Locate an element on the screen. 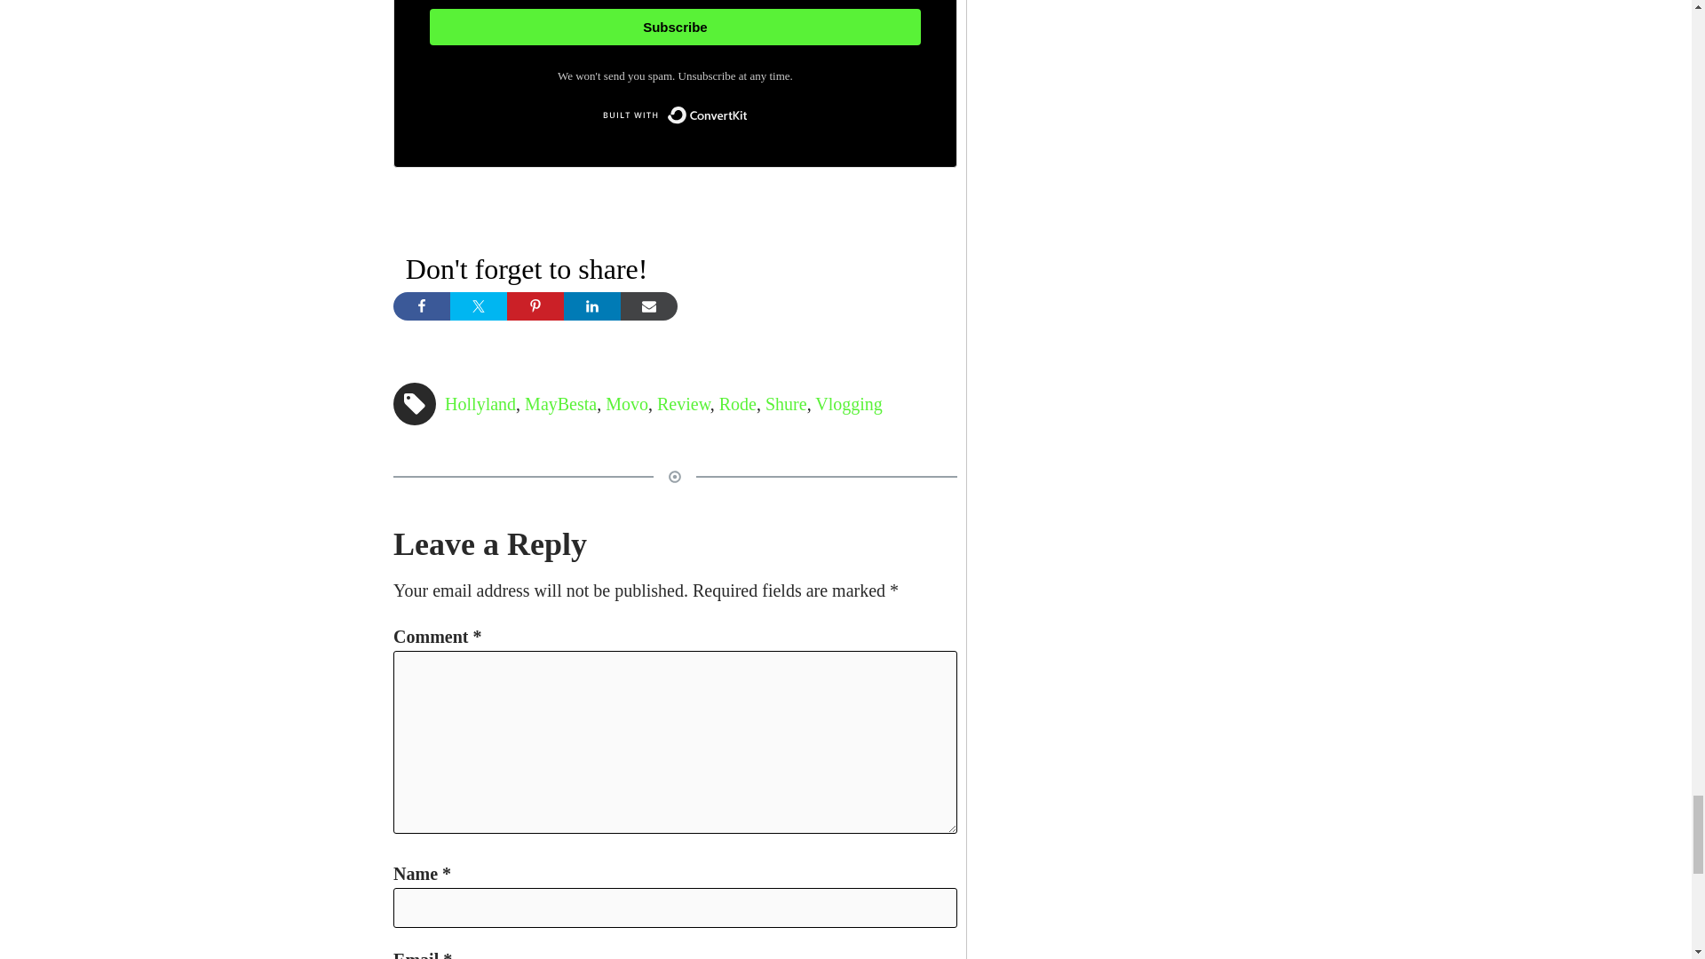  Share on Twitter is located at coordinates (478, 305).